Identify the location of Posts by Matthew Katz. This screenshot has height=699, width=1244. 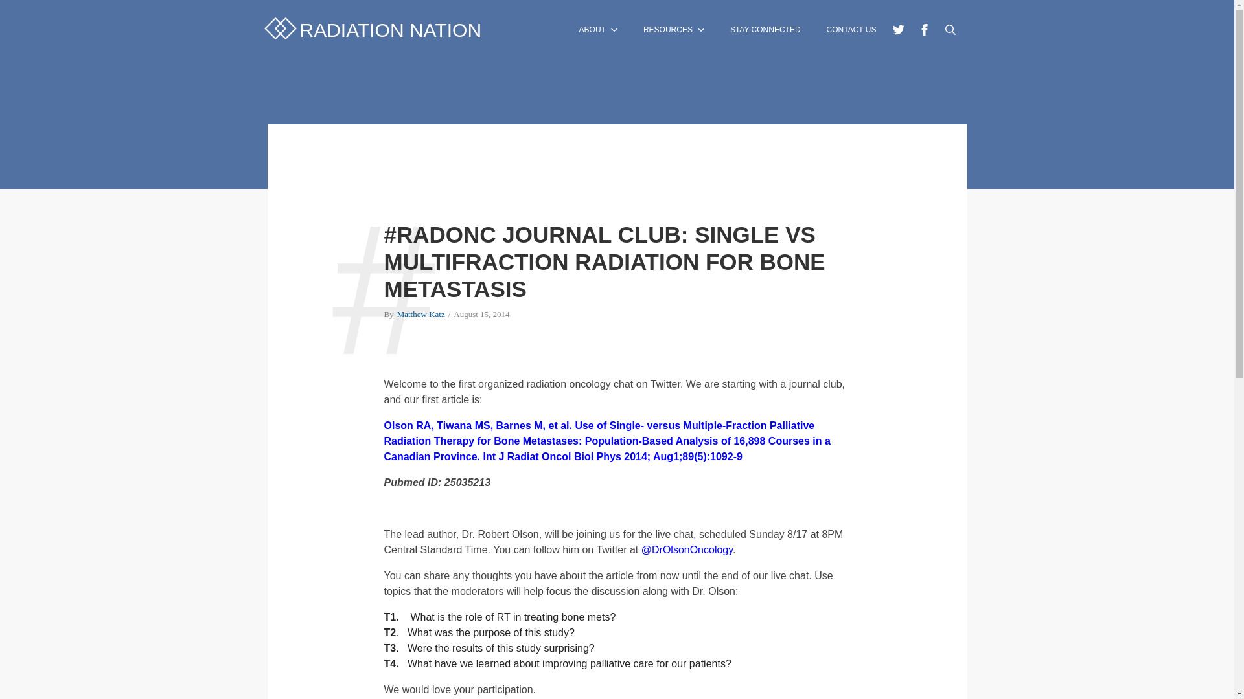
(421, 315).